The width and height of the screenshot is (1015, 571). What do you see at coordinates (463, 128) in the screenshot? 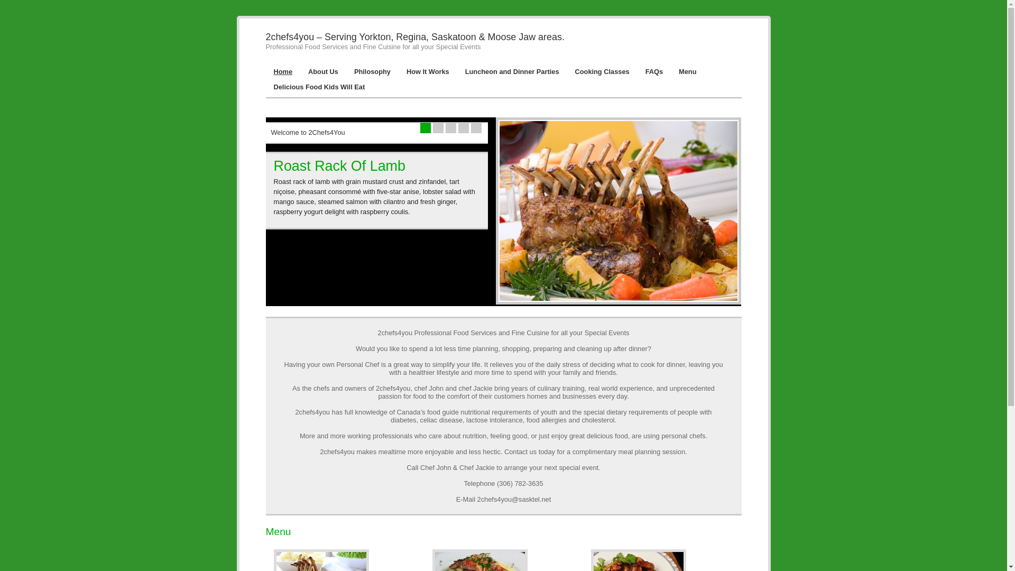
I see `4` at bounding box center [463, 128].